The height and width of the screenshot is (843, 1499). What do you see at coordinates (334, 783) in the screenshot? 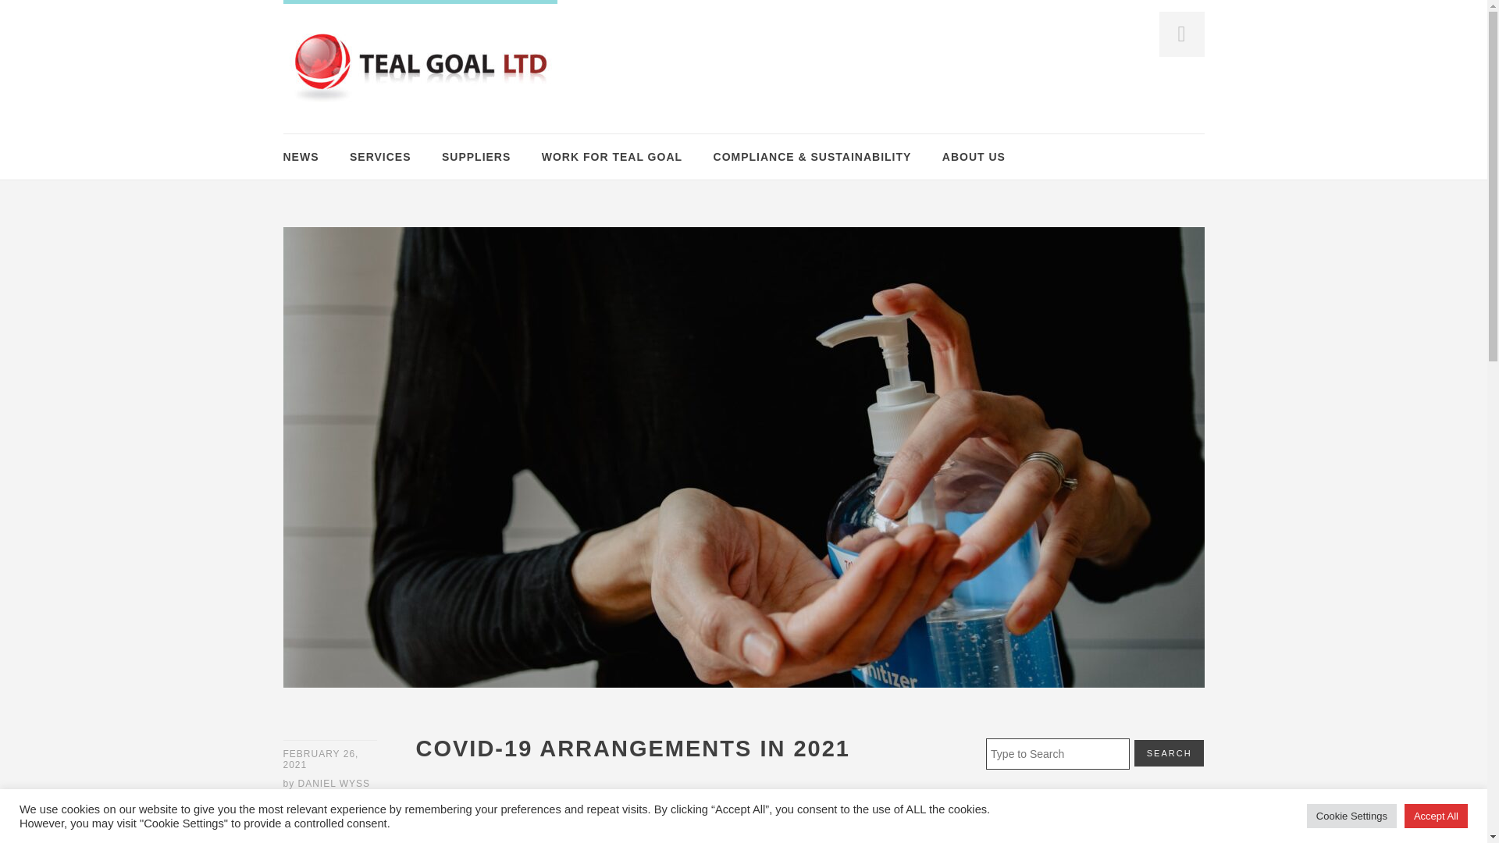
I see `All posts by Daniel Wyss` at bounding box center [334, 783].